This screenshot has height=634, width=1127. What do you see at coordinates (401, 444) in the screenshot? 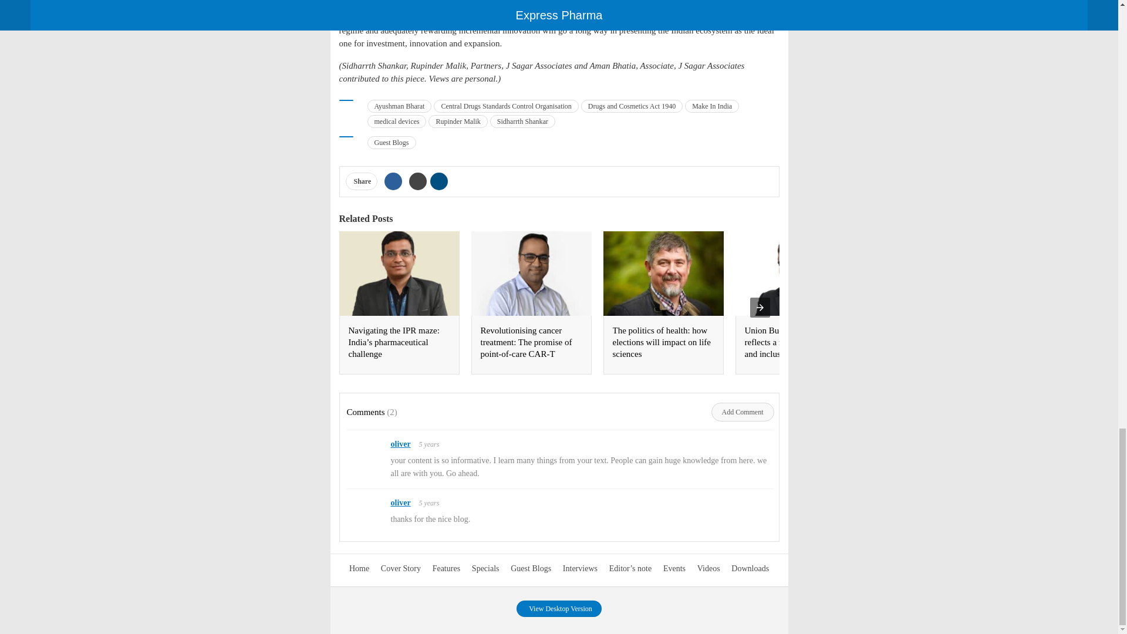
I see `oliver` at bounding box center [401, 444].